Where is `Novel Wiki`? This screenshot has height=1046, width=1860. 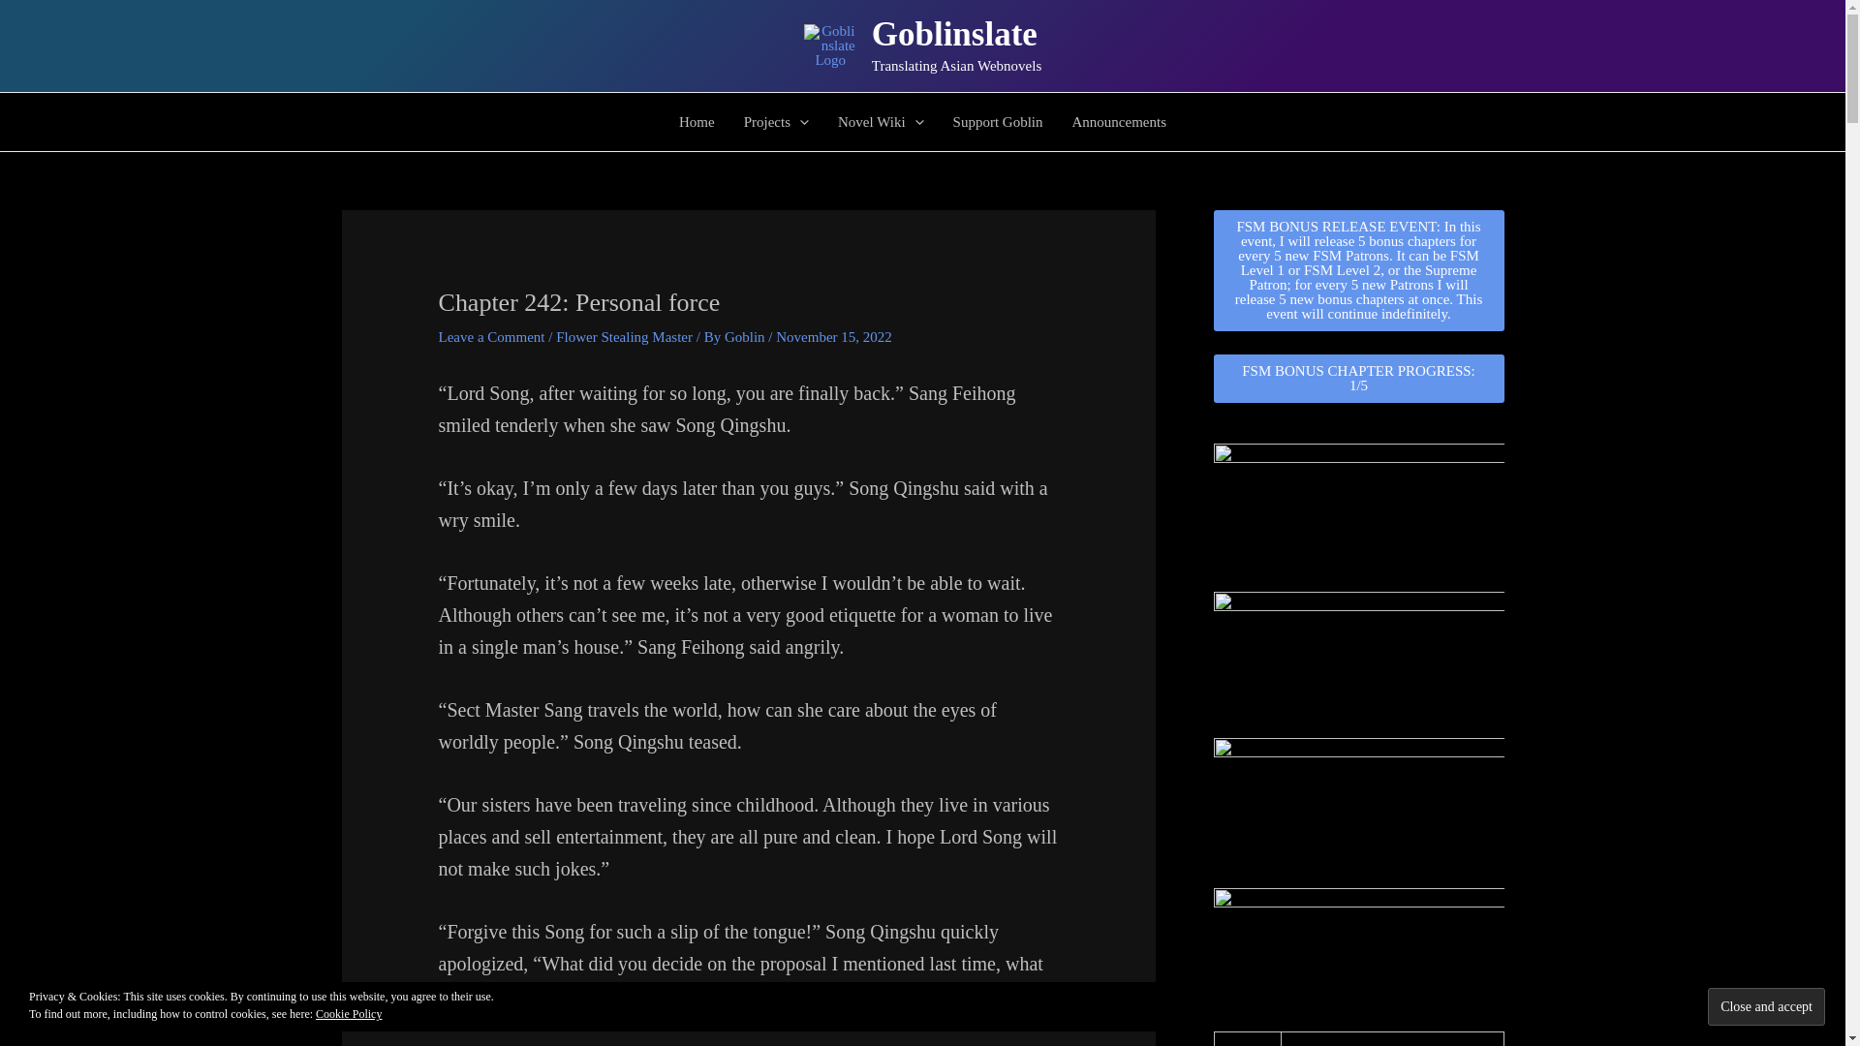
Novel Wiki is located at coordinates (882, 122).